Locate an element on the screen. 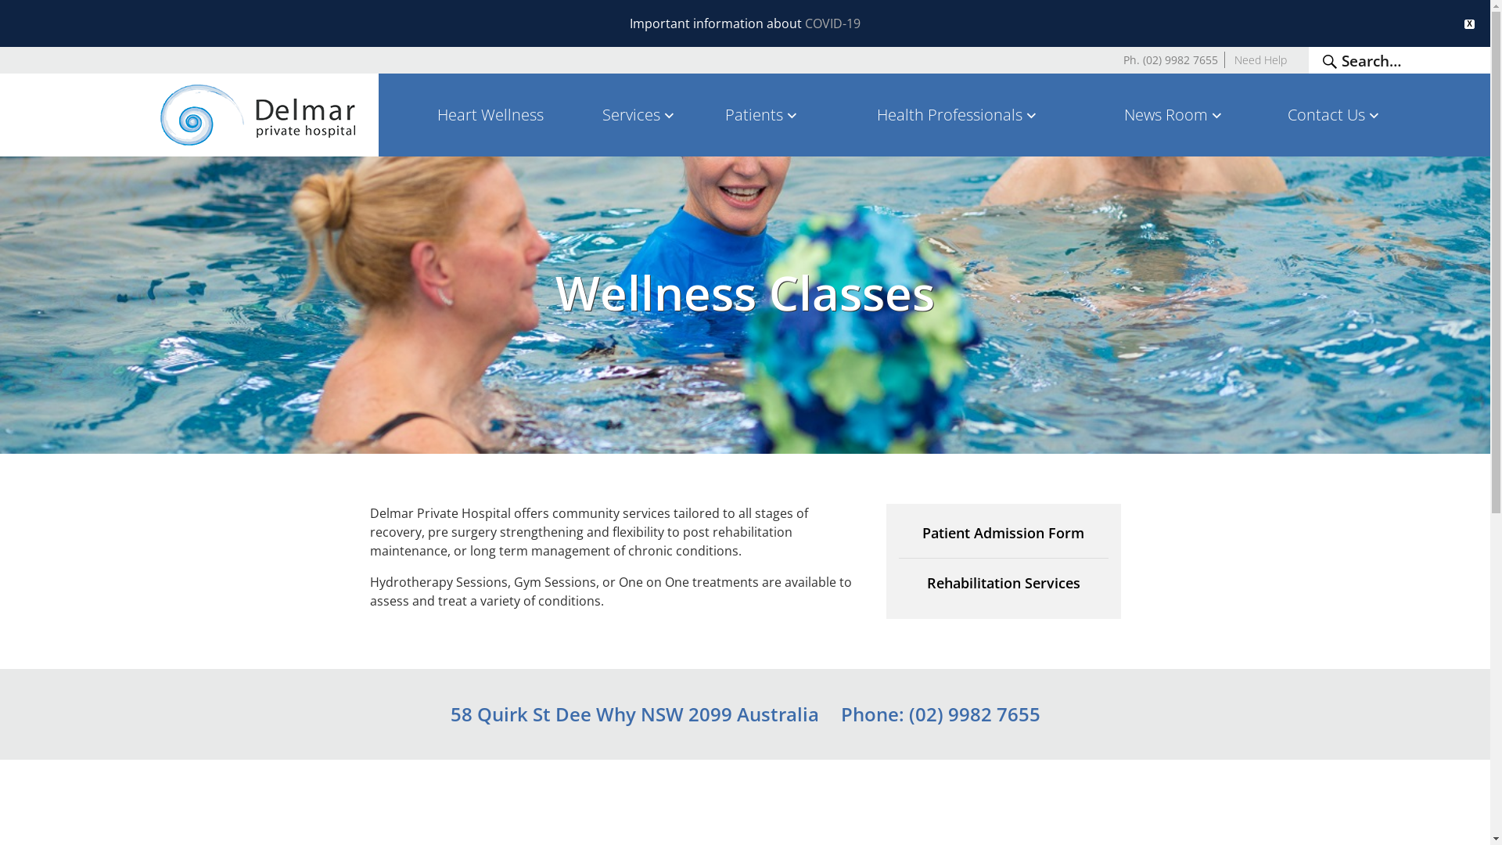 The image size is (1502, 845). Heart Wellness is located at coordinates (491, 115).